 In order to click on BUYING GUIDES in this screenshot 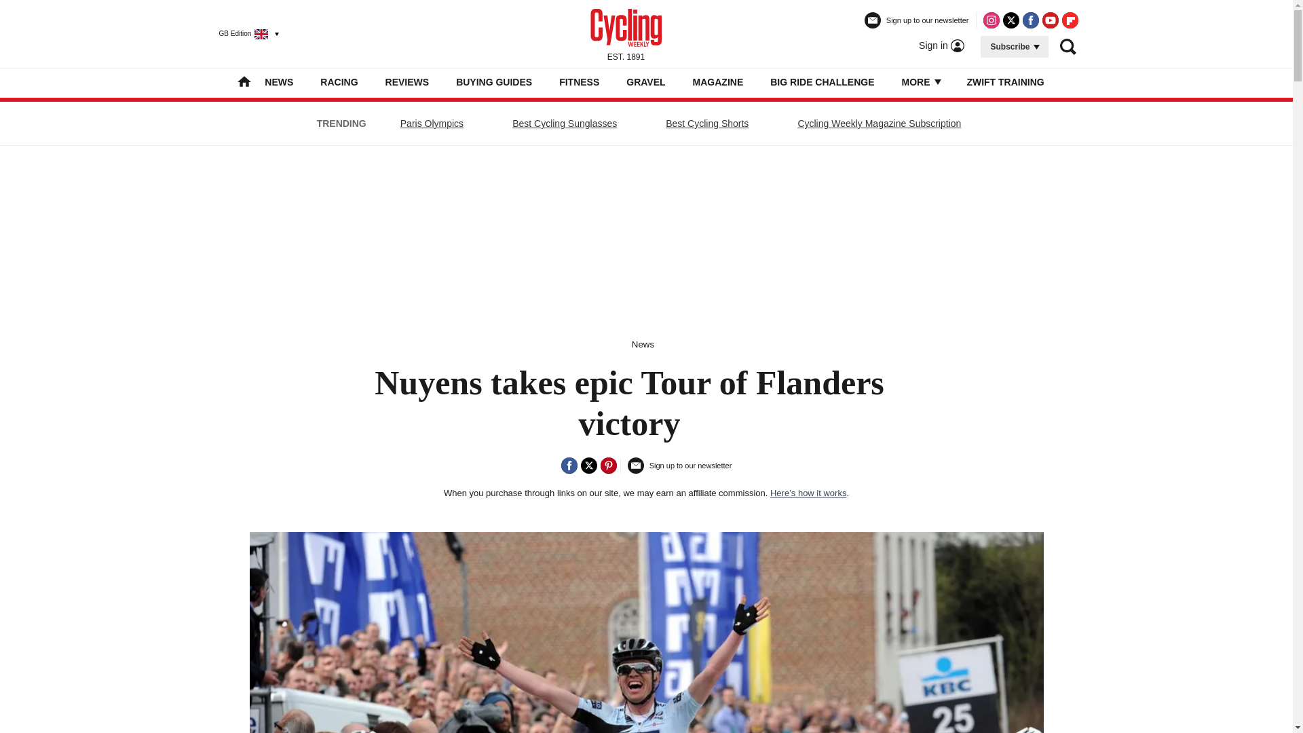, I will do `click(494, 81)`.